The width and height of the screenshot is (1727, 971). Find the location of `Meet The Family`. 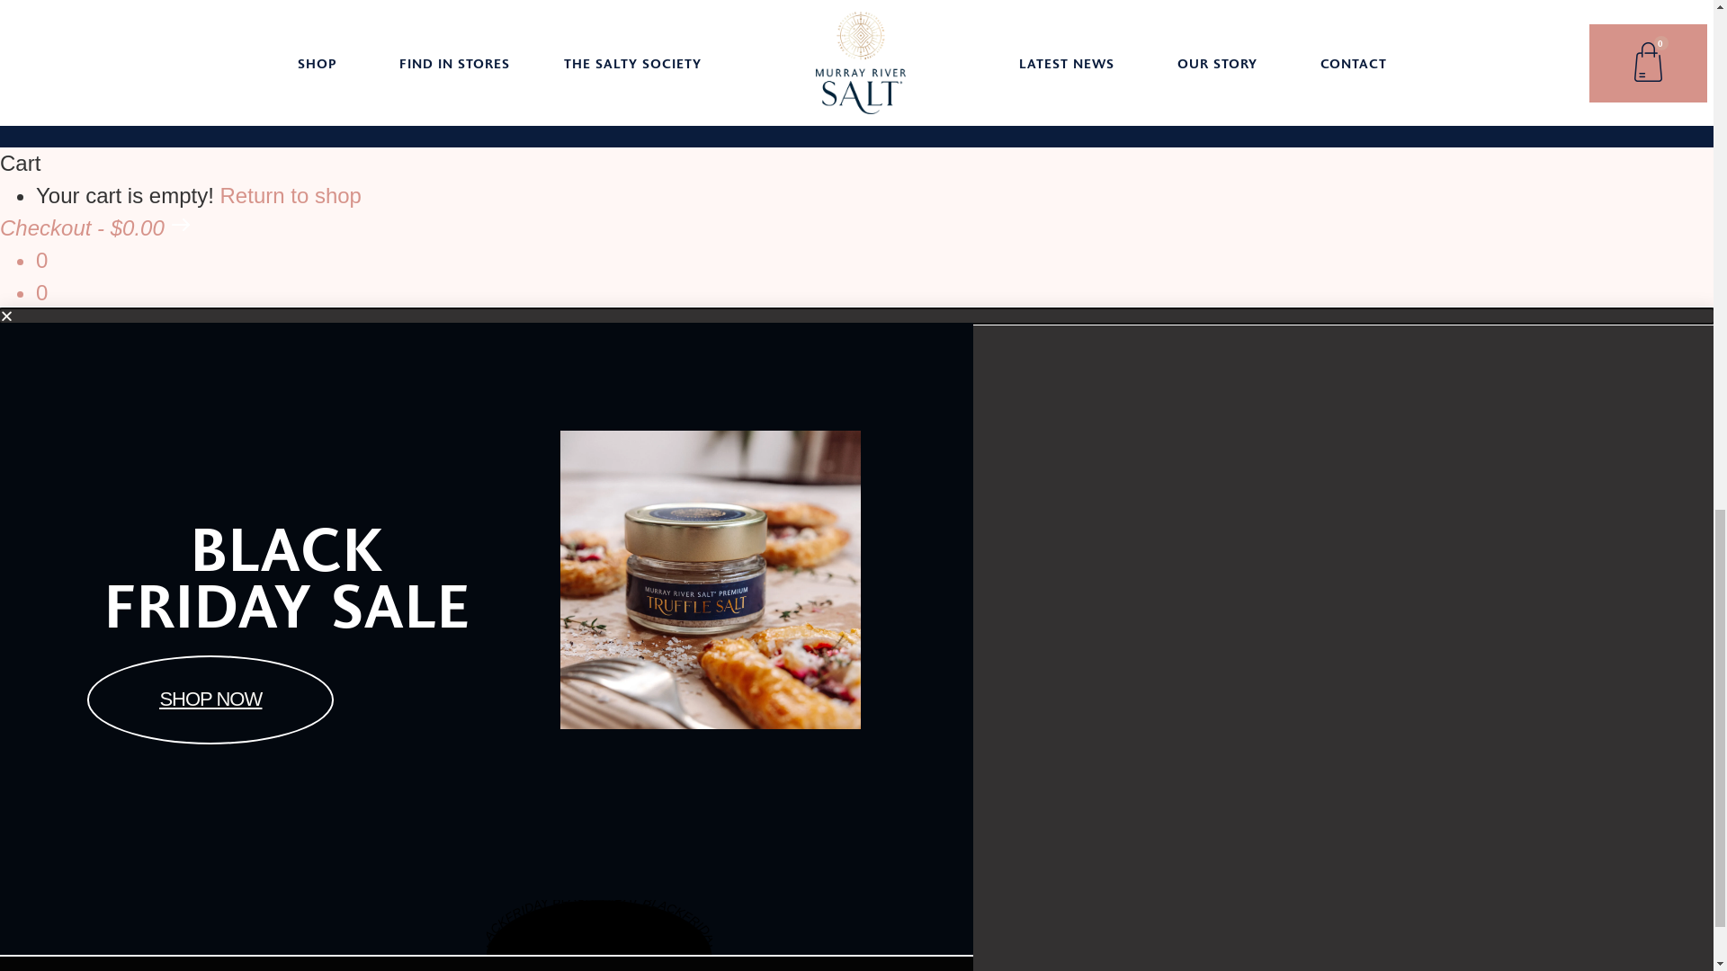

Meet The Family is located at coordinates (1034, 766).